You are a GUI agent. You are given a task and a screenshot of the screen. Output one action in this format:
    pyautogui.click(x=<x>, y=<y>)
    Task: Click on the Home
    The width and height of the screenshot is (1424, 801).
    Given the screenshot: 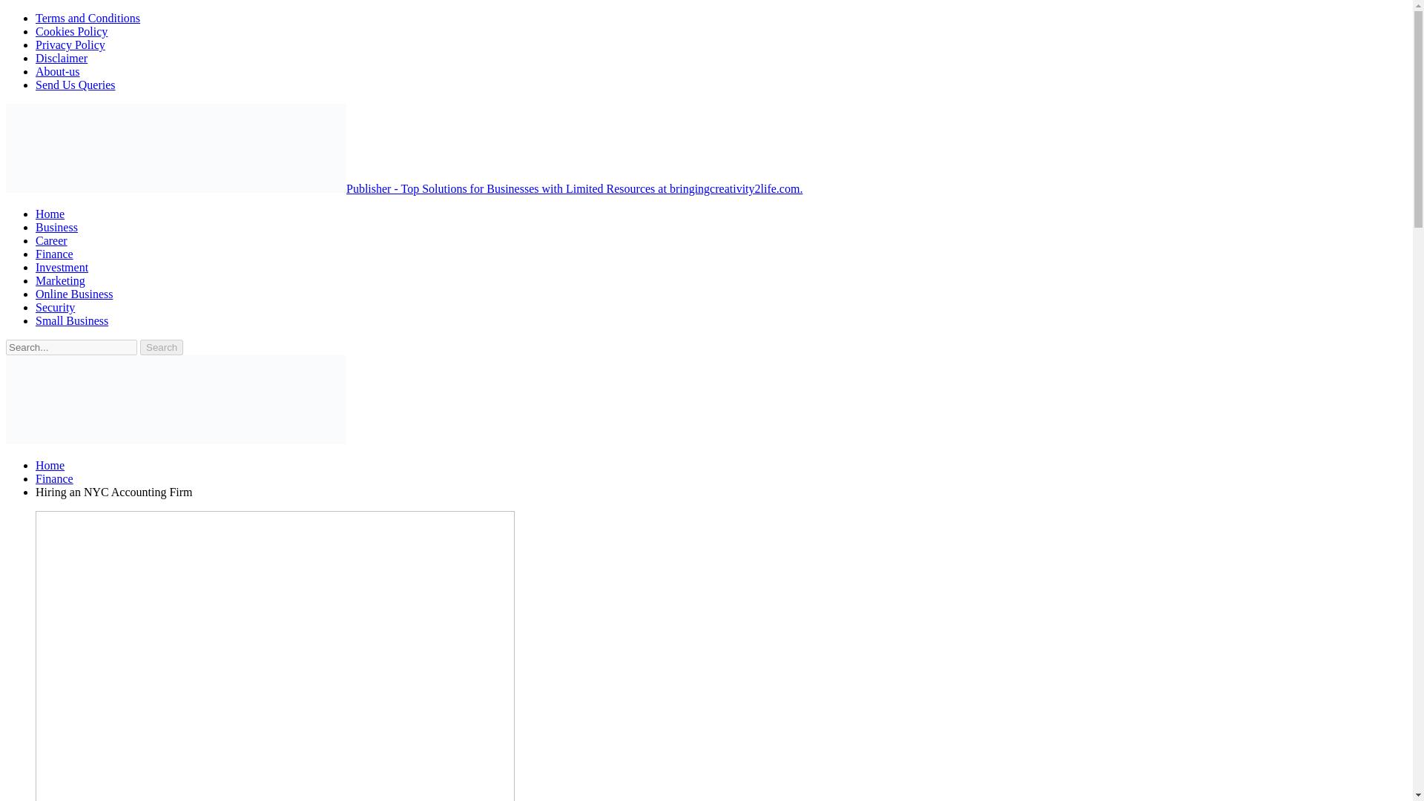 What is the action you would take?
    pyautogui.click(x=50, y=214)
    